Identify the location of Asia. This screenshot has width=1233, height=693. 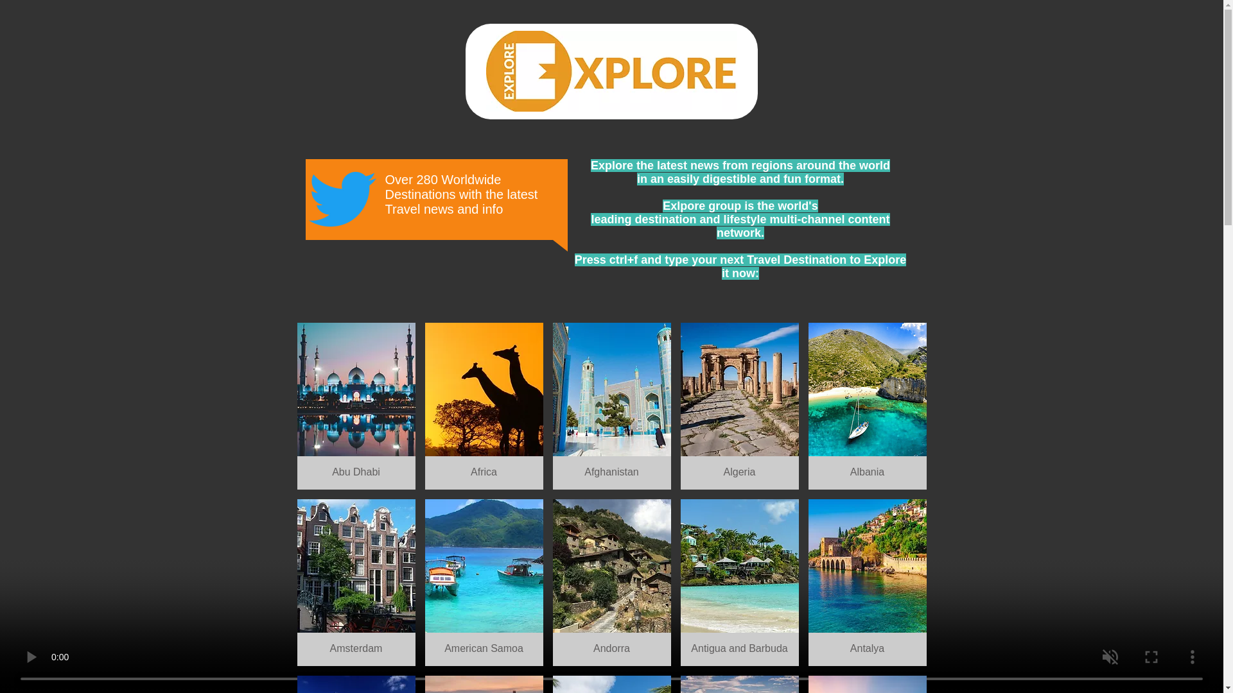
(866, 684).